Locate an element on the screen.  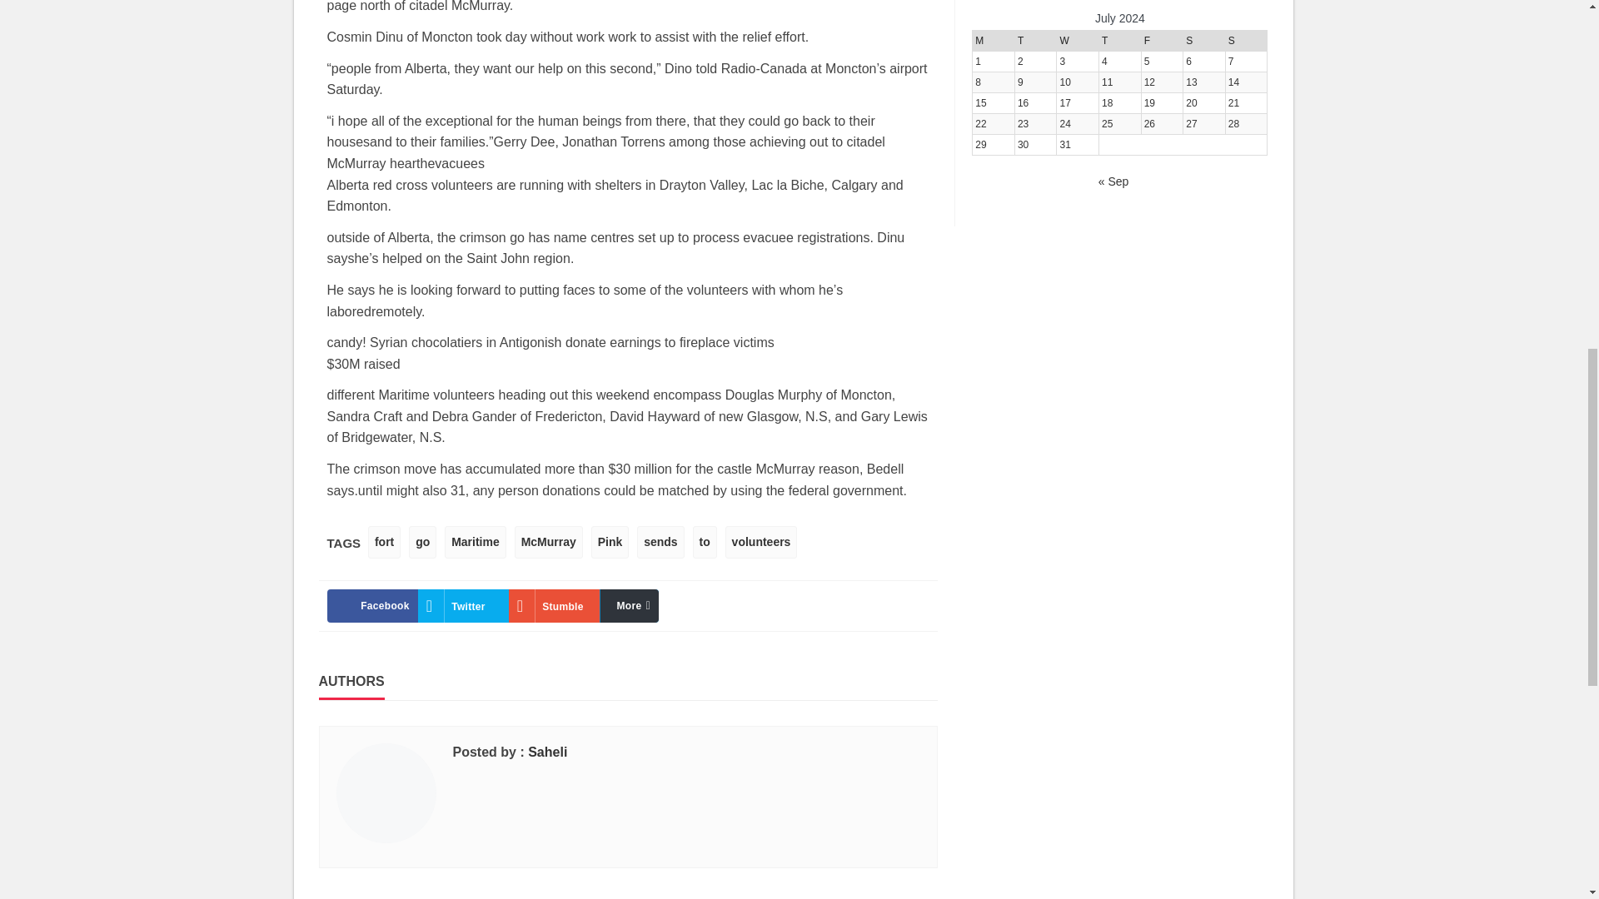
Pink go sends Maritime volunteers to fort McMurray is located at coordinates (553, 606).